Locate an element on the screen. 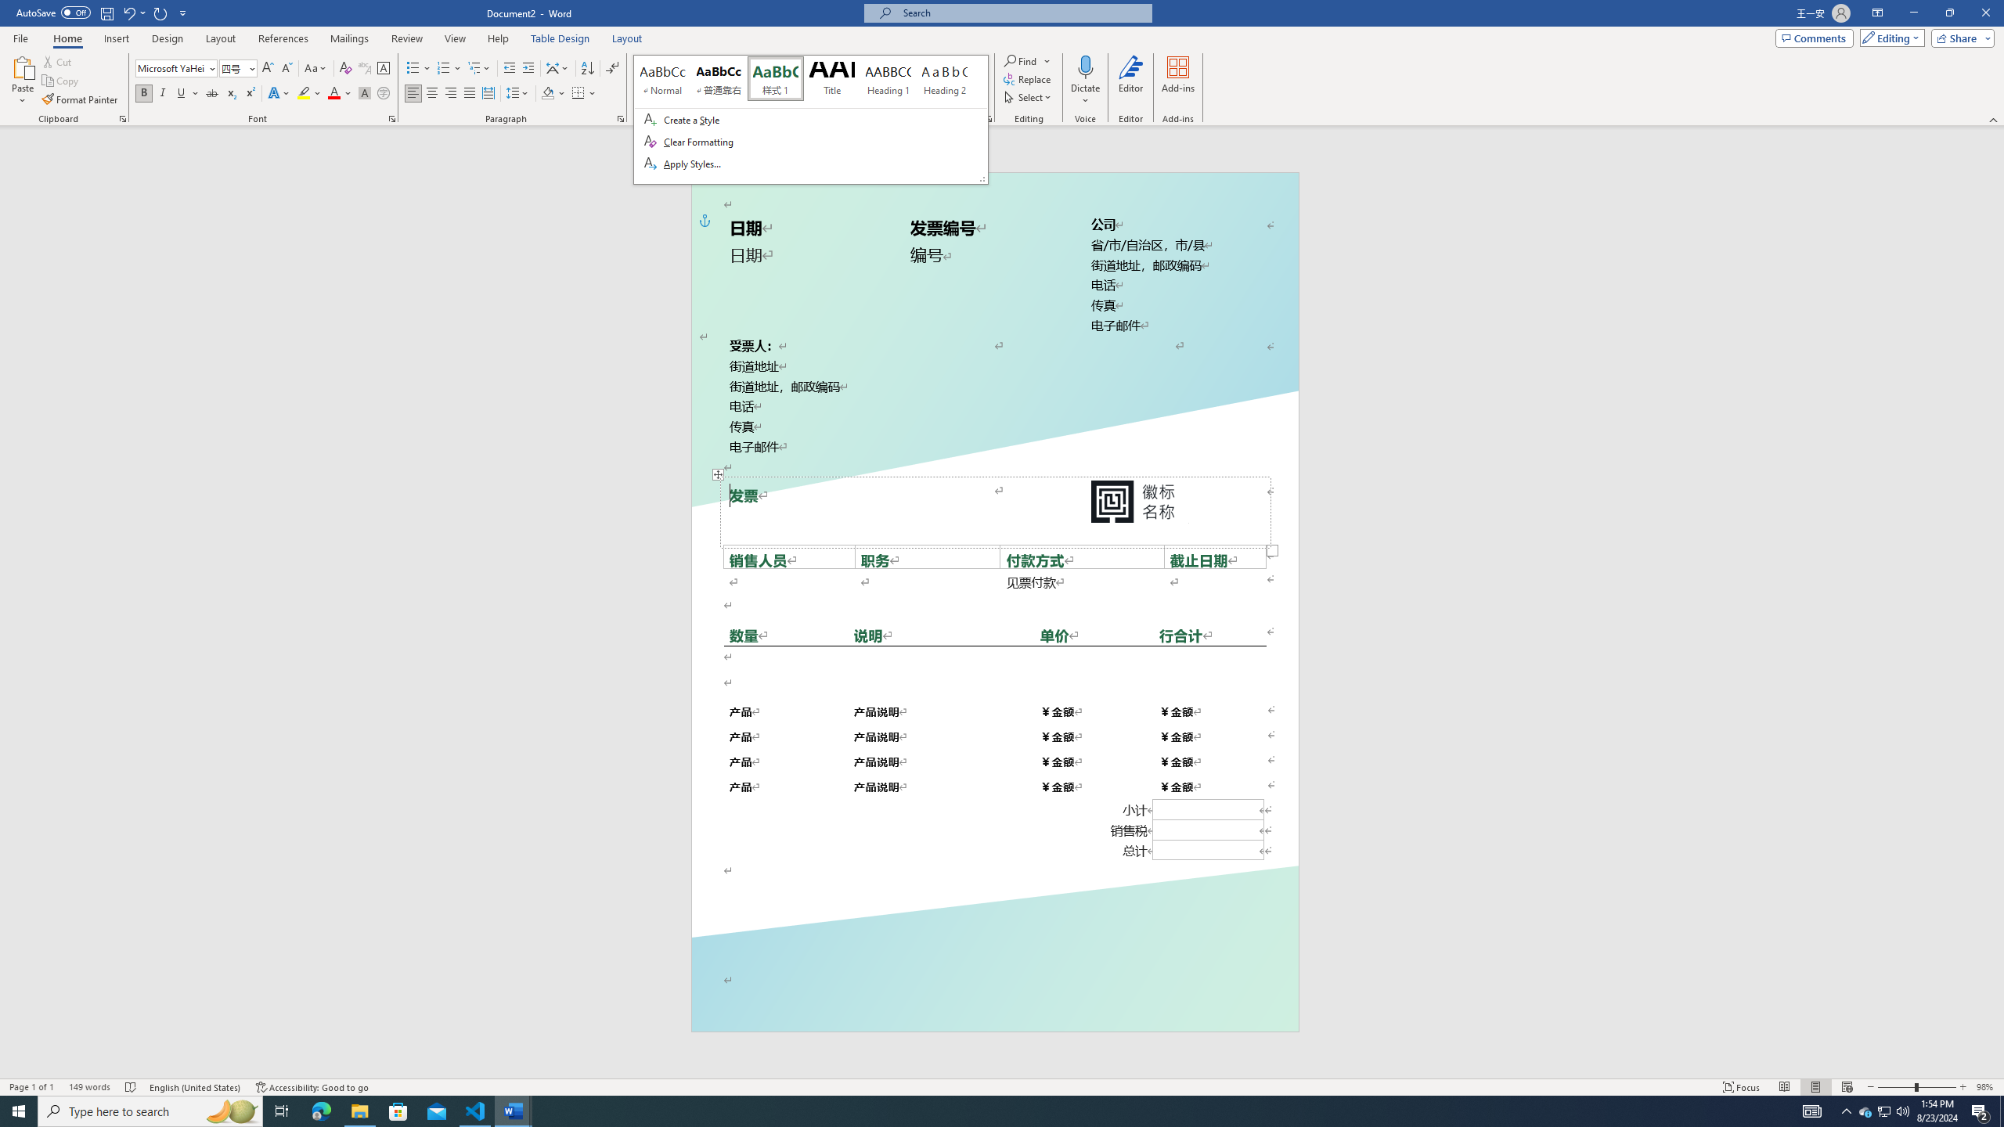 This screenshot has width=2004, height=1127. Repeat Style is located at coordinates (161, 13).